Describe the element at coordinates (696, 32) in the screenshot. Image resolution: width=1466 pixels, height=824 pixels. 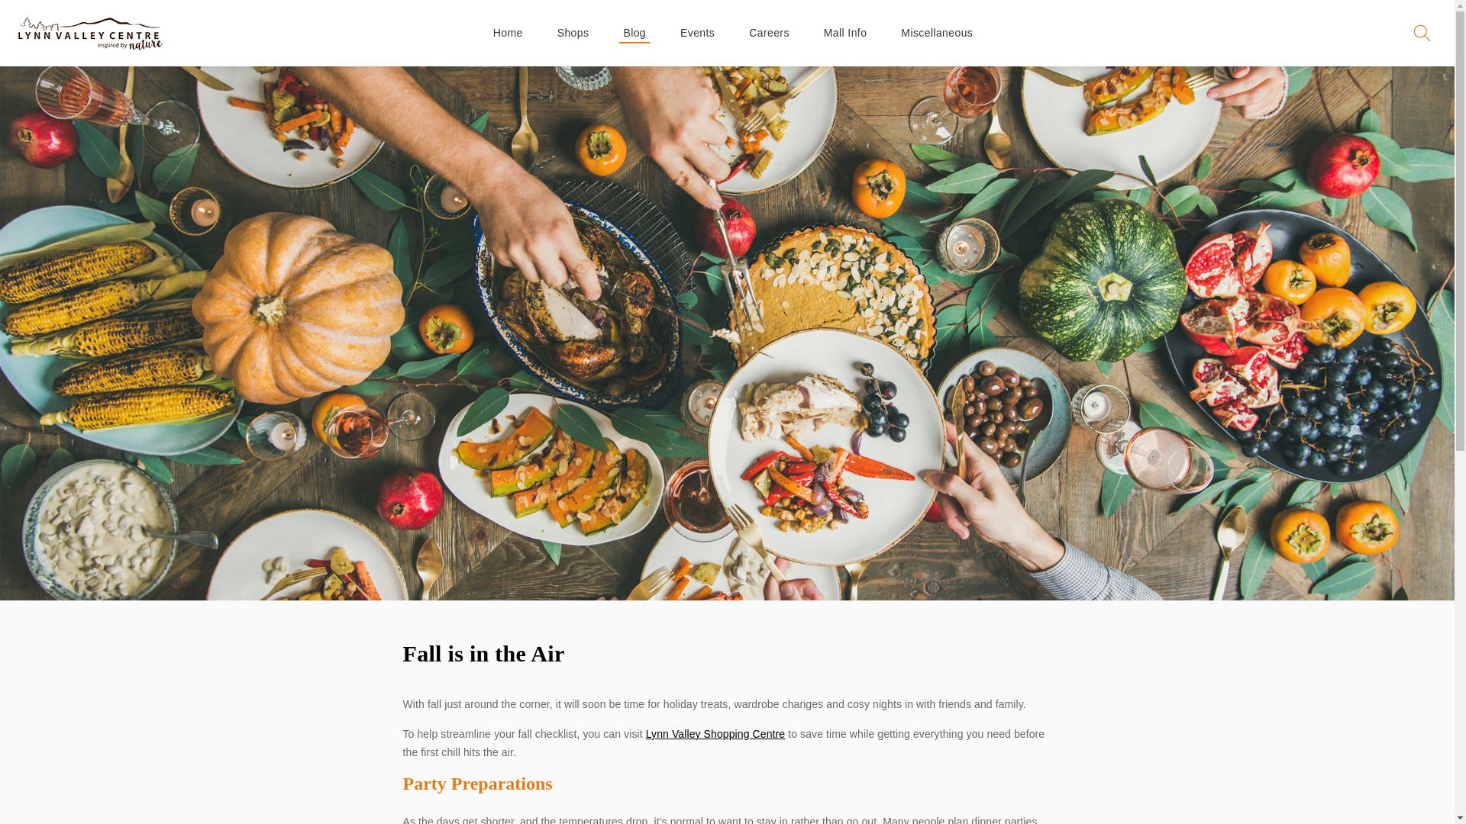
I see `Events` at that location.